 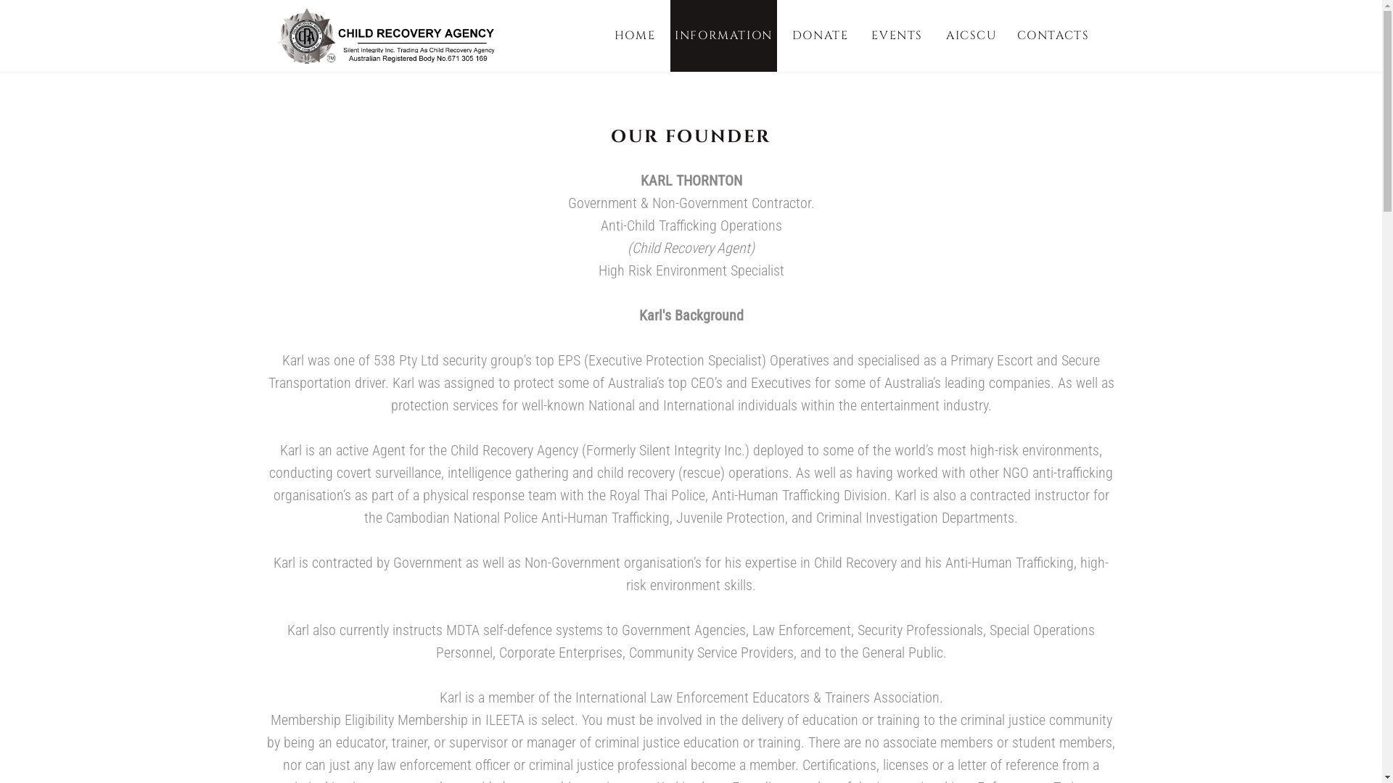 I want to click on CONTACTS, so click(x=1053, y=36).